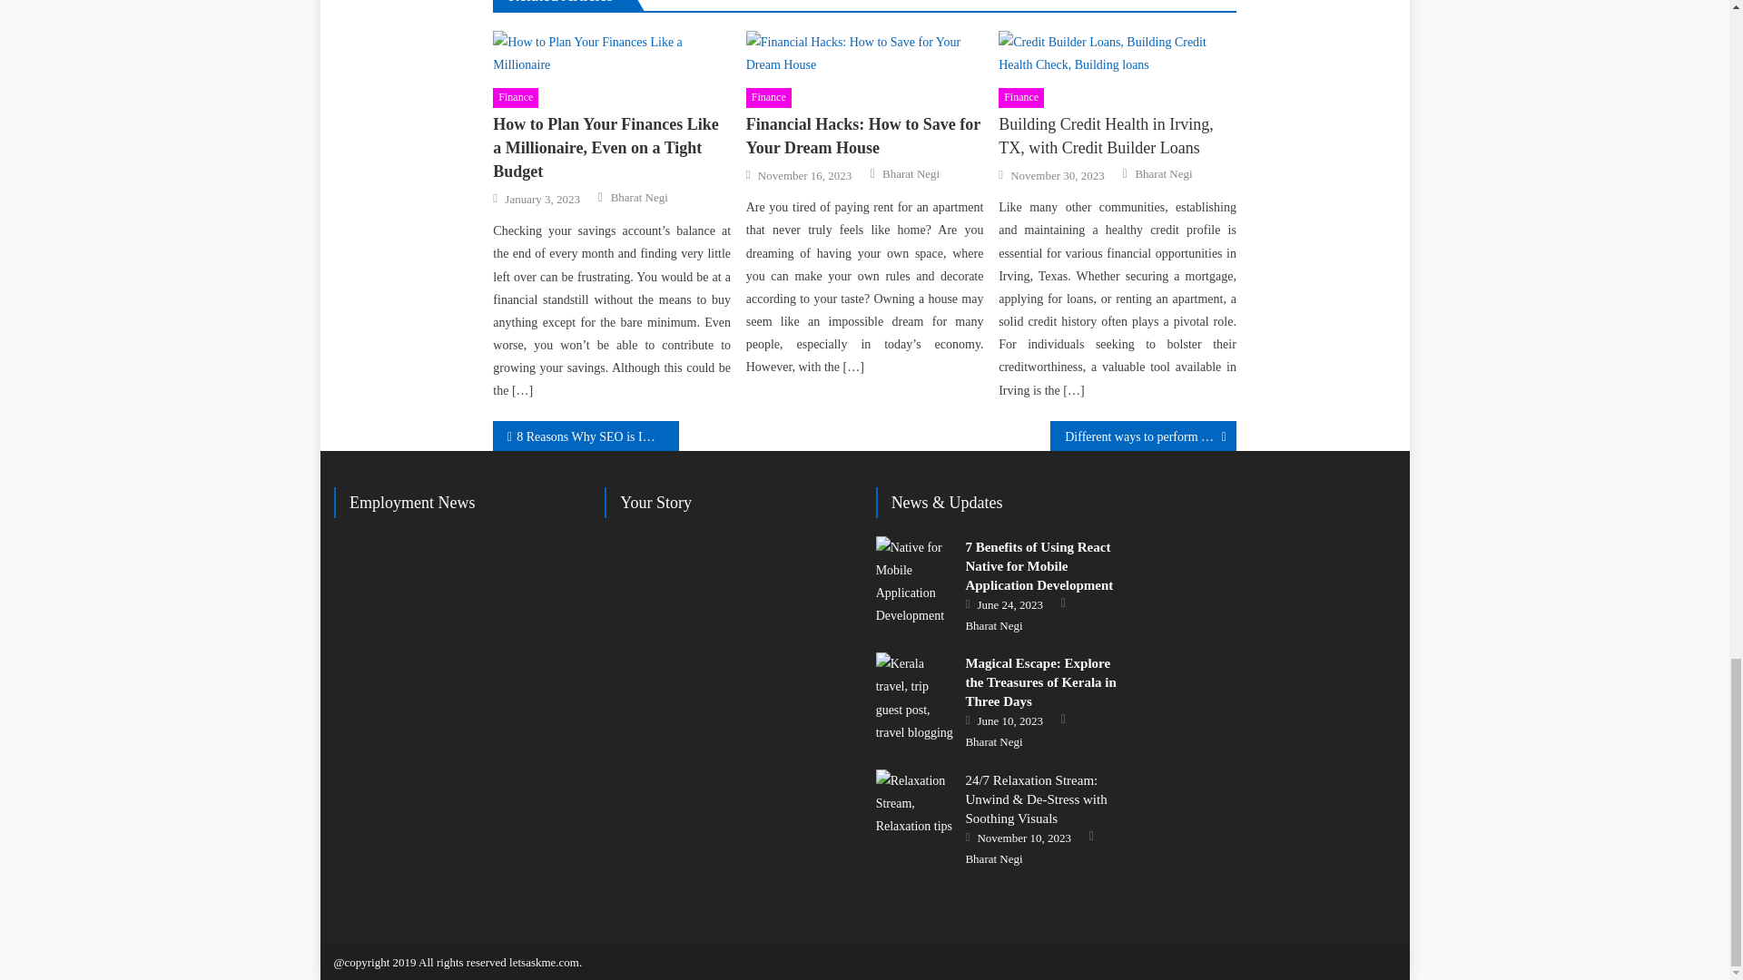  What do you see at coordinates (1021, 98) in the screenshot?
I see `Finance` at bounding box center [1021, 98].